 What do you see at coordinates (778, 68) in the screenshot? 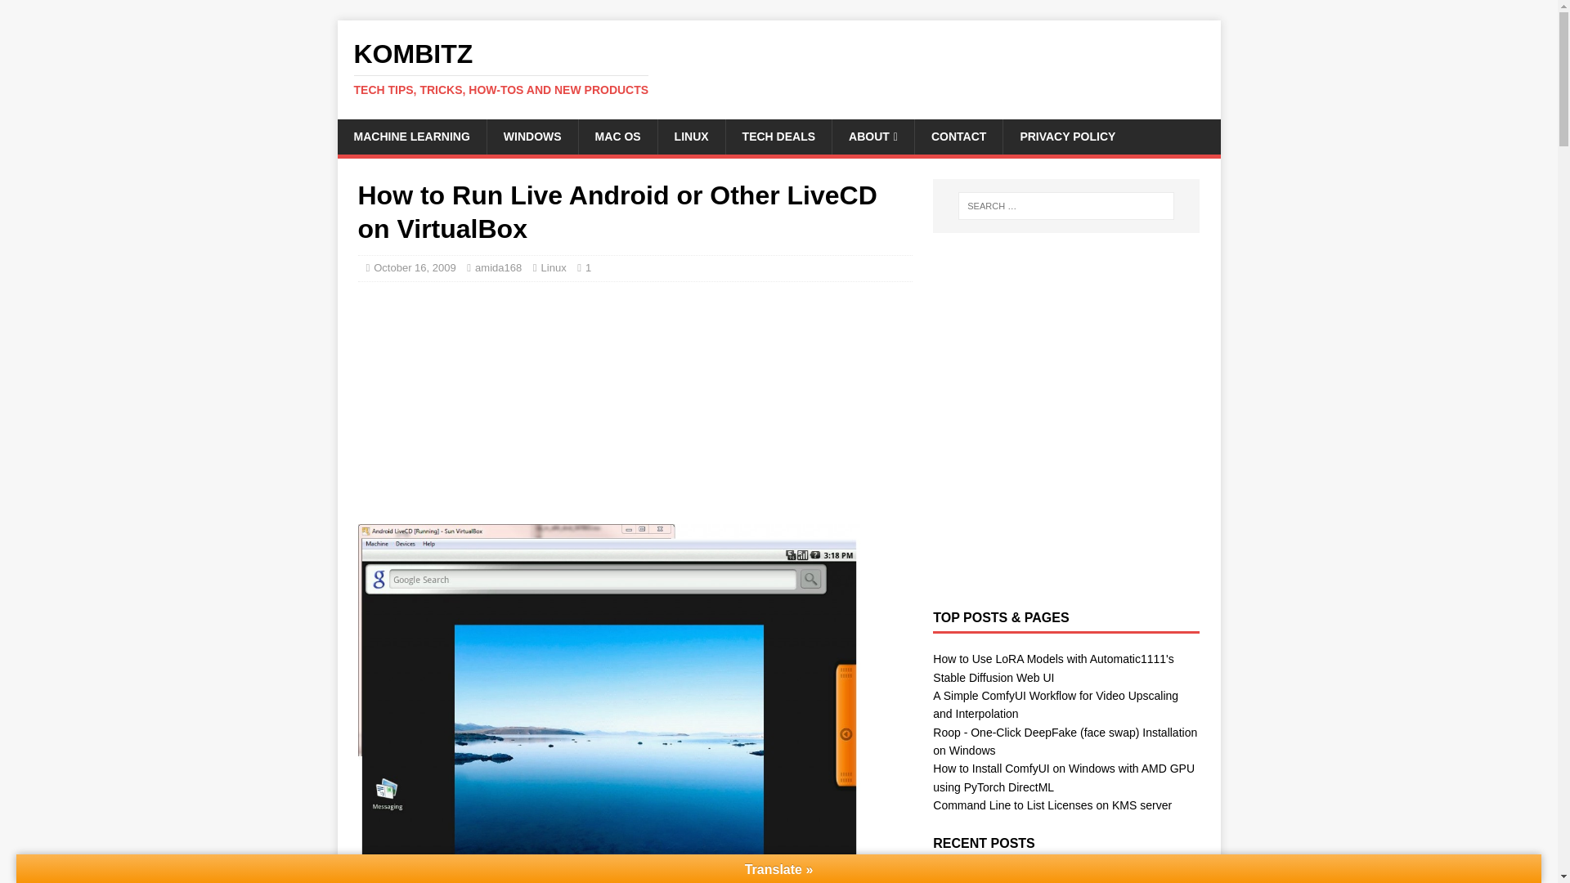
I see `kombitz` at bounding box center [778, 68].